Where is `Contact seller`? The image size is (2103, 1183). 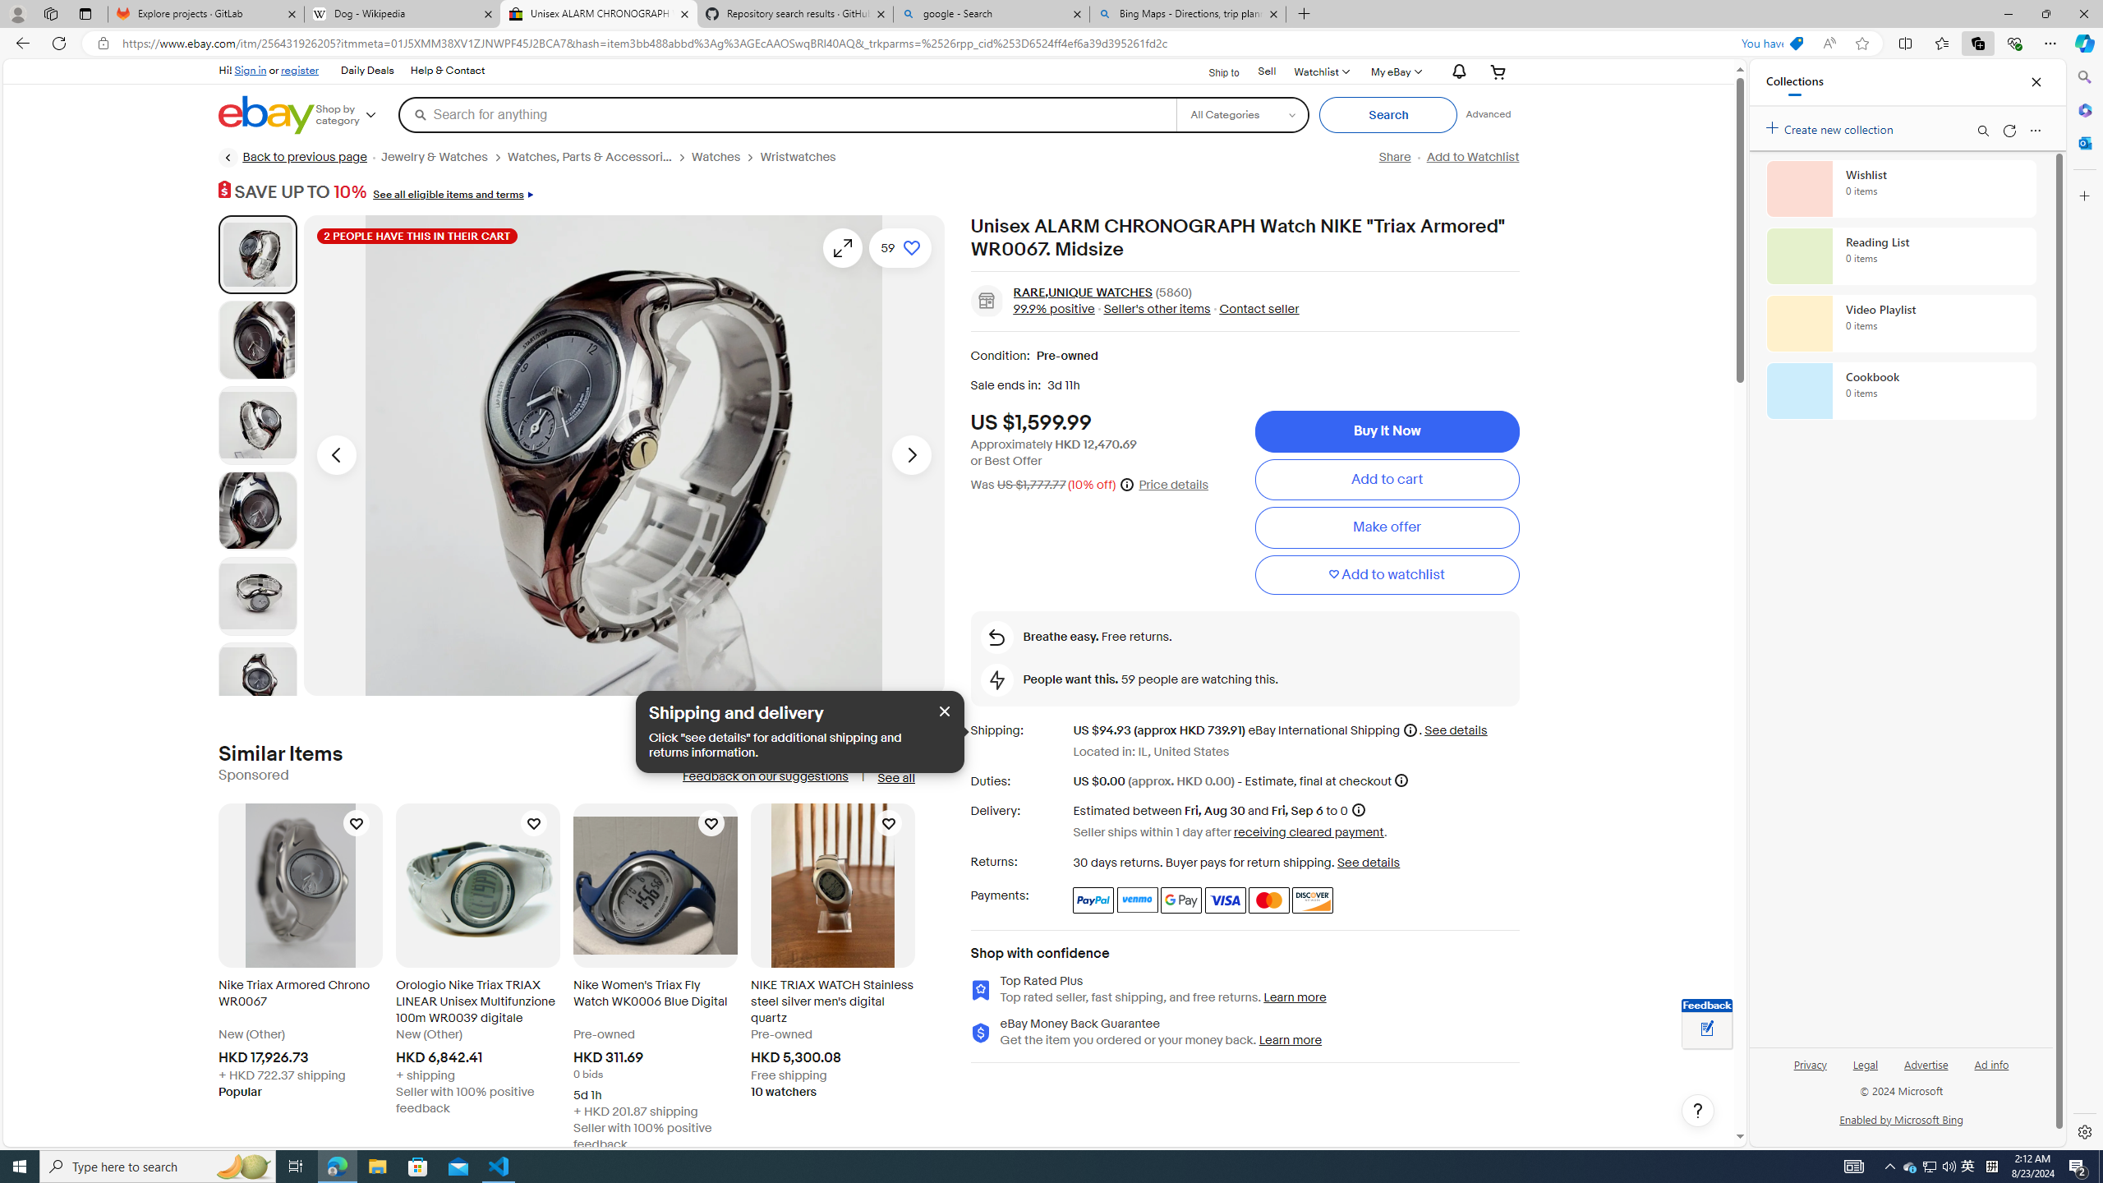
Contact seller is located at coordinates (1259, 308).